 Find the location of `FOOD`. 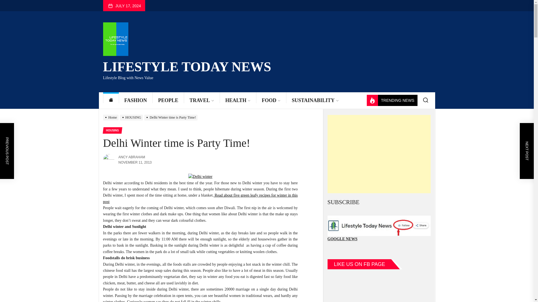

FOOD is located at coordinates (271, 100).